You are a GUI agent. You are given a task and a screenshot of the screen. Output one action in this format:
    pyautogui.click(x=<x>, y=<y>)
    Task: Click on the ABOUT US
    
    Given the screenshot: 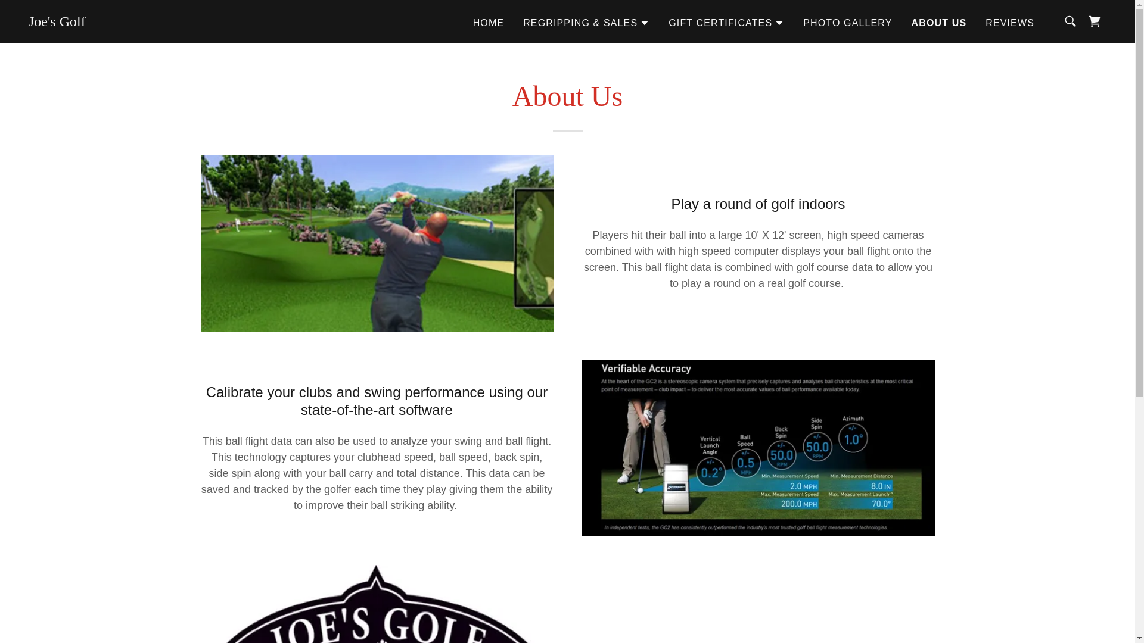 What is the action you would take?
    pyautogui.click(x=939, y=22)
    